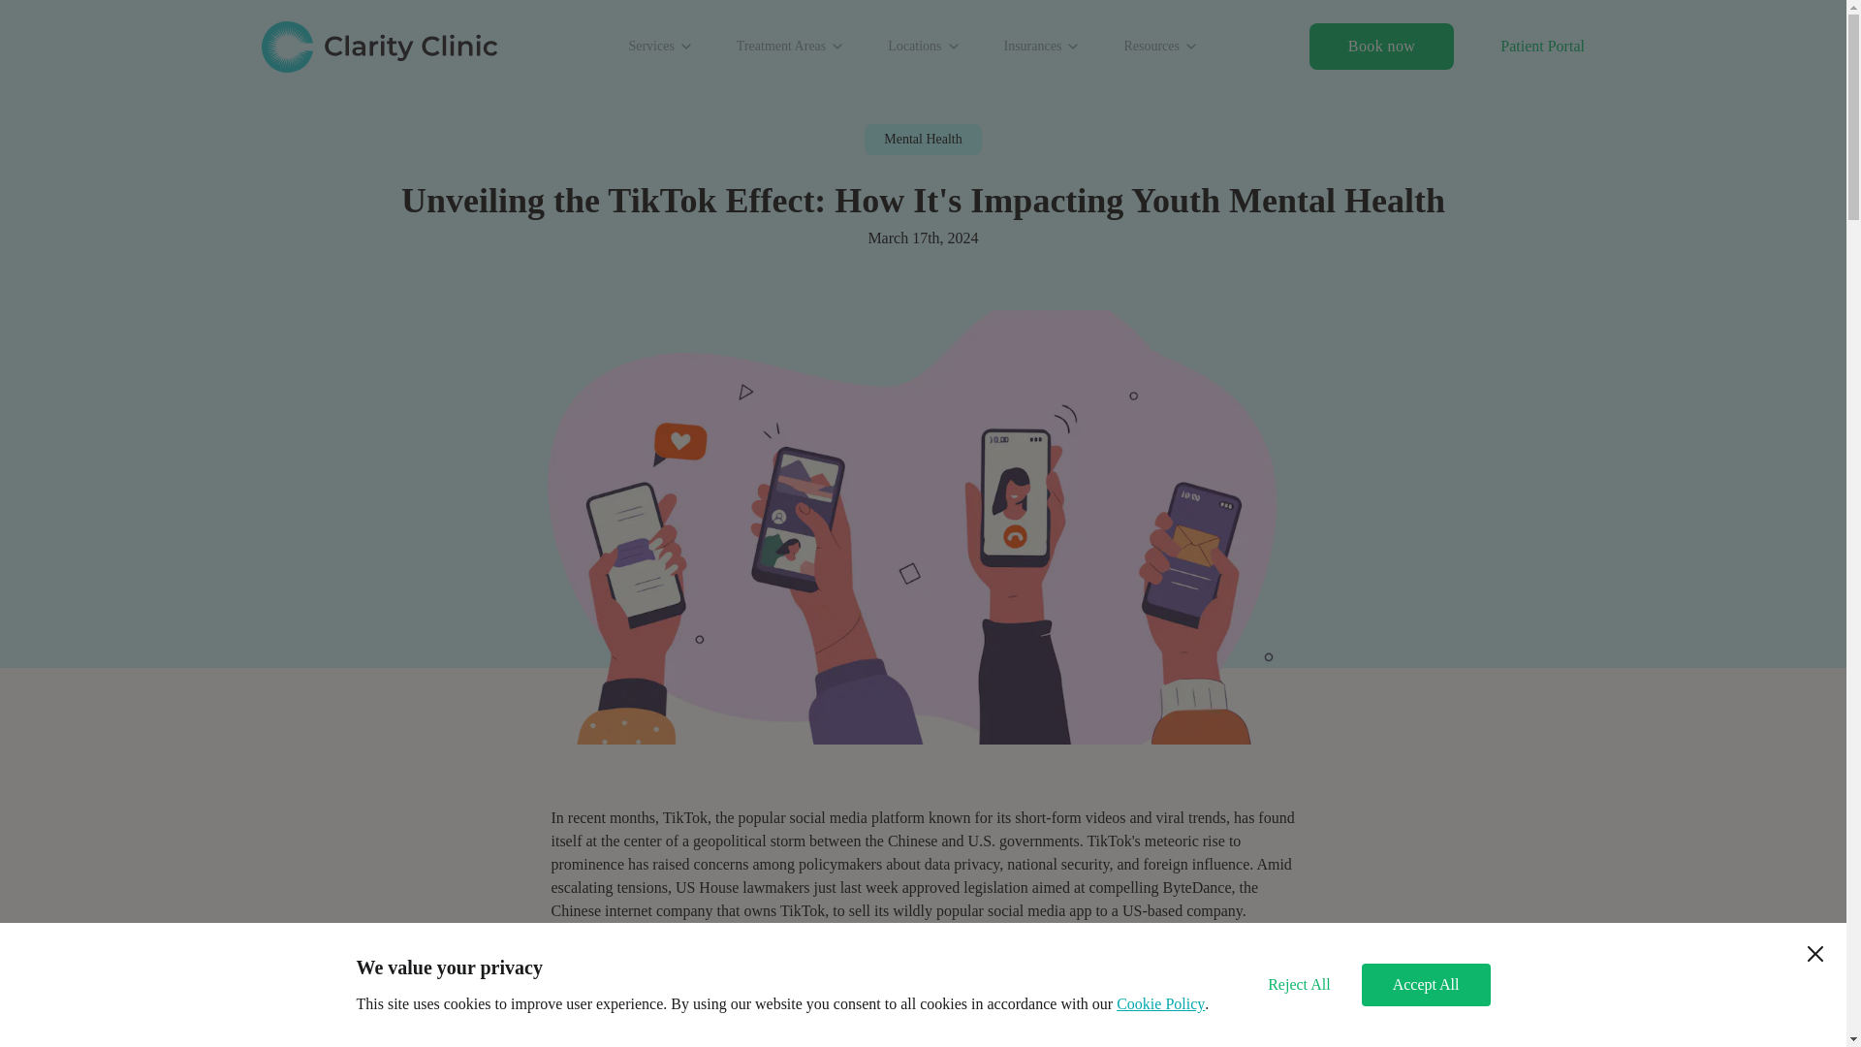 The width and height of the screenshot is (1861, 1047). Describe the element at coordinates (1042, 47) in the screenshot. I see `Insurances` at that location.